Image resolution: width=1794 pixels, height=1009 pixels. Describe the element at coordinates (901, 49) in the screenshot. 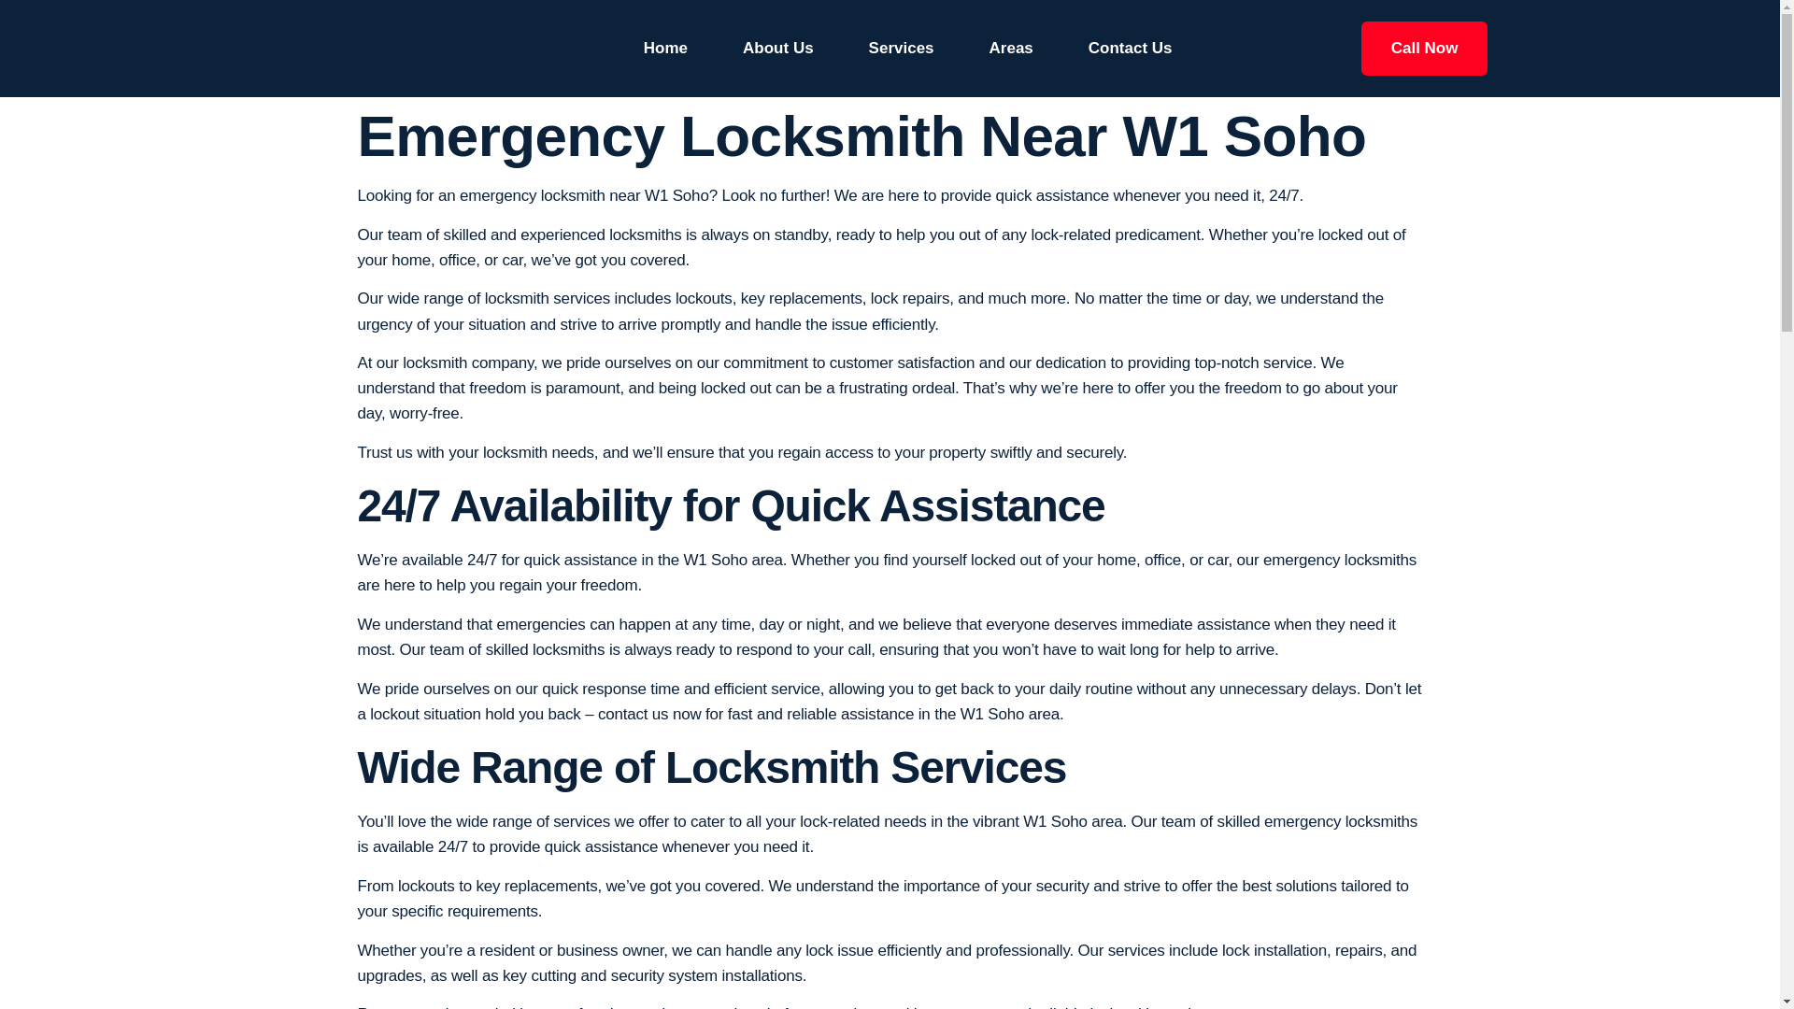

I see `Services` at that location.